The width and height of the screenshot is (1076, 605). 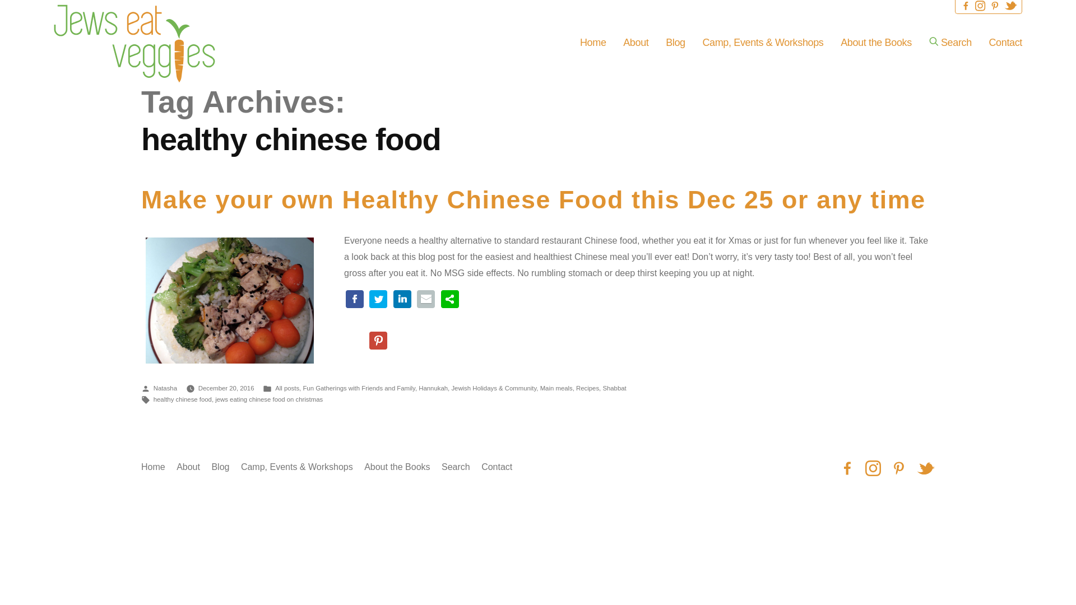 What do you see at coordinates (593, 43) in the screenshot?
I see `Home` at bounding box center [593, 43].